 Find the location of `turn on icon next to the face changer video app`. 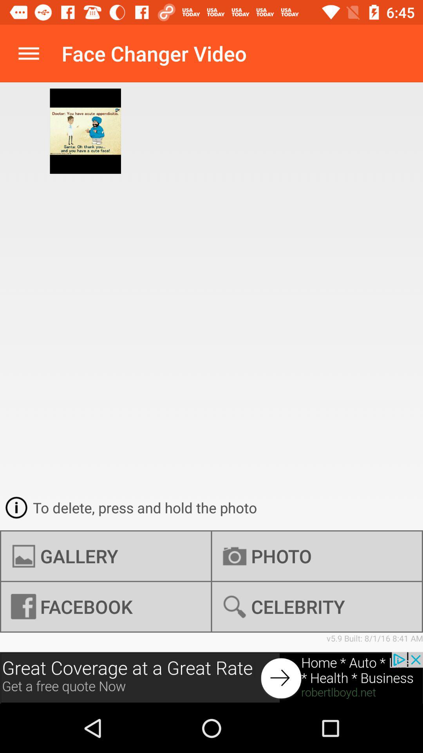

turn on icon next to the face changer video app is located at coordinates (29, 53).